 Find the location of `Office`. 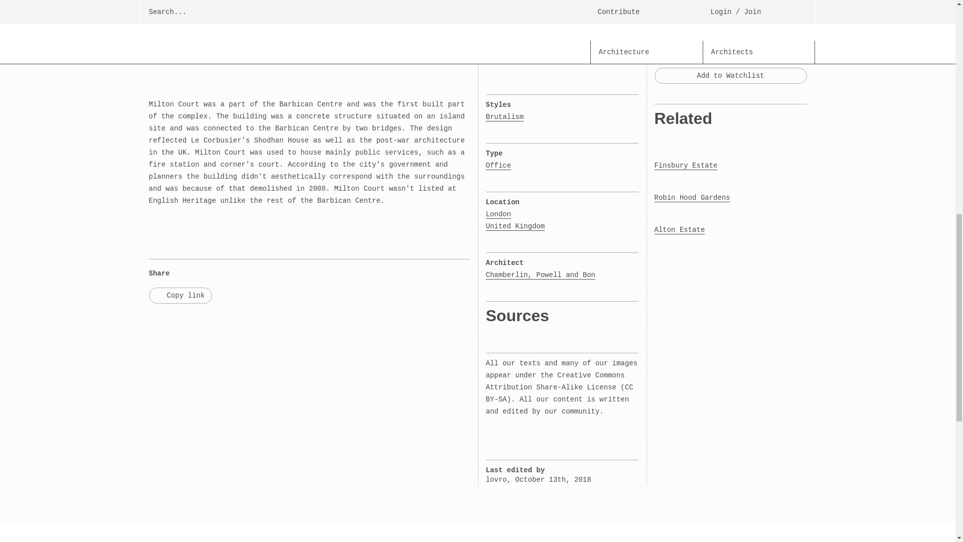

Office is located at coordinates (498, 166).